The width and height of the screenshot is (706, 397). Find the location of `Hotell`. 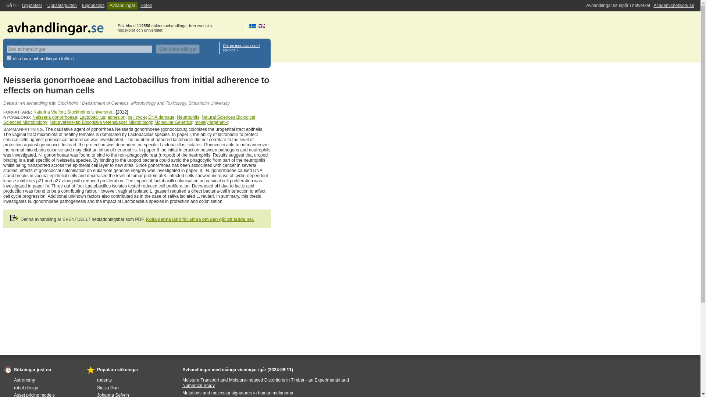

Hotell is located at coordinates (146, 6).